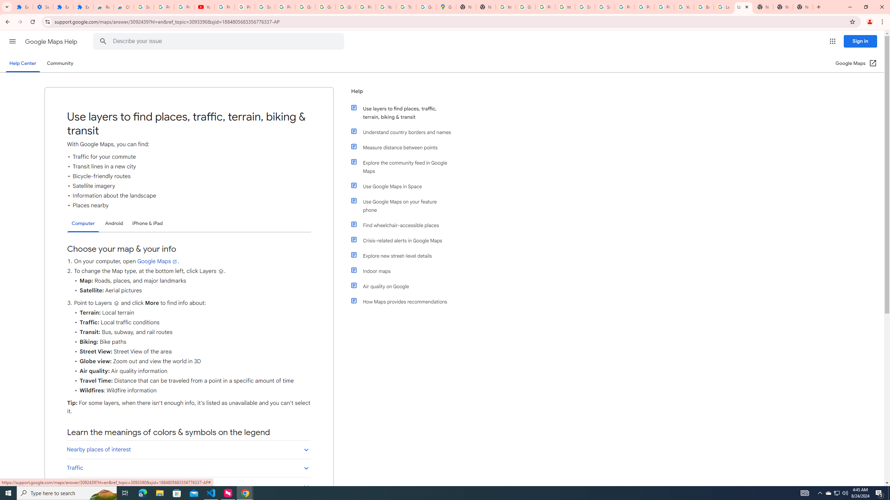 The image size is (890, 500). What do you see at coordinates (52, 42) in the screenshot?
I see `Google Maps Help` at bounding box center [52, 42].